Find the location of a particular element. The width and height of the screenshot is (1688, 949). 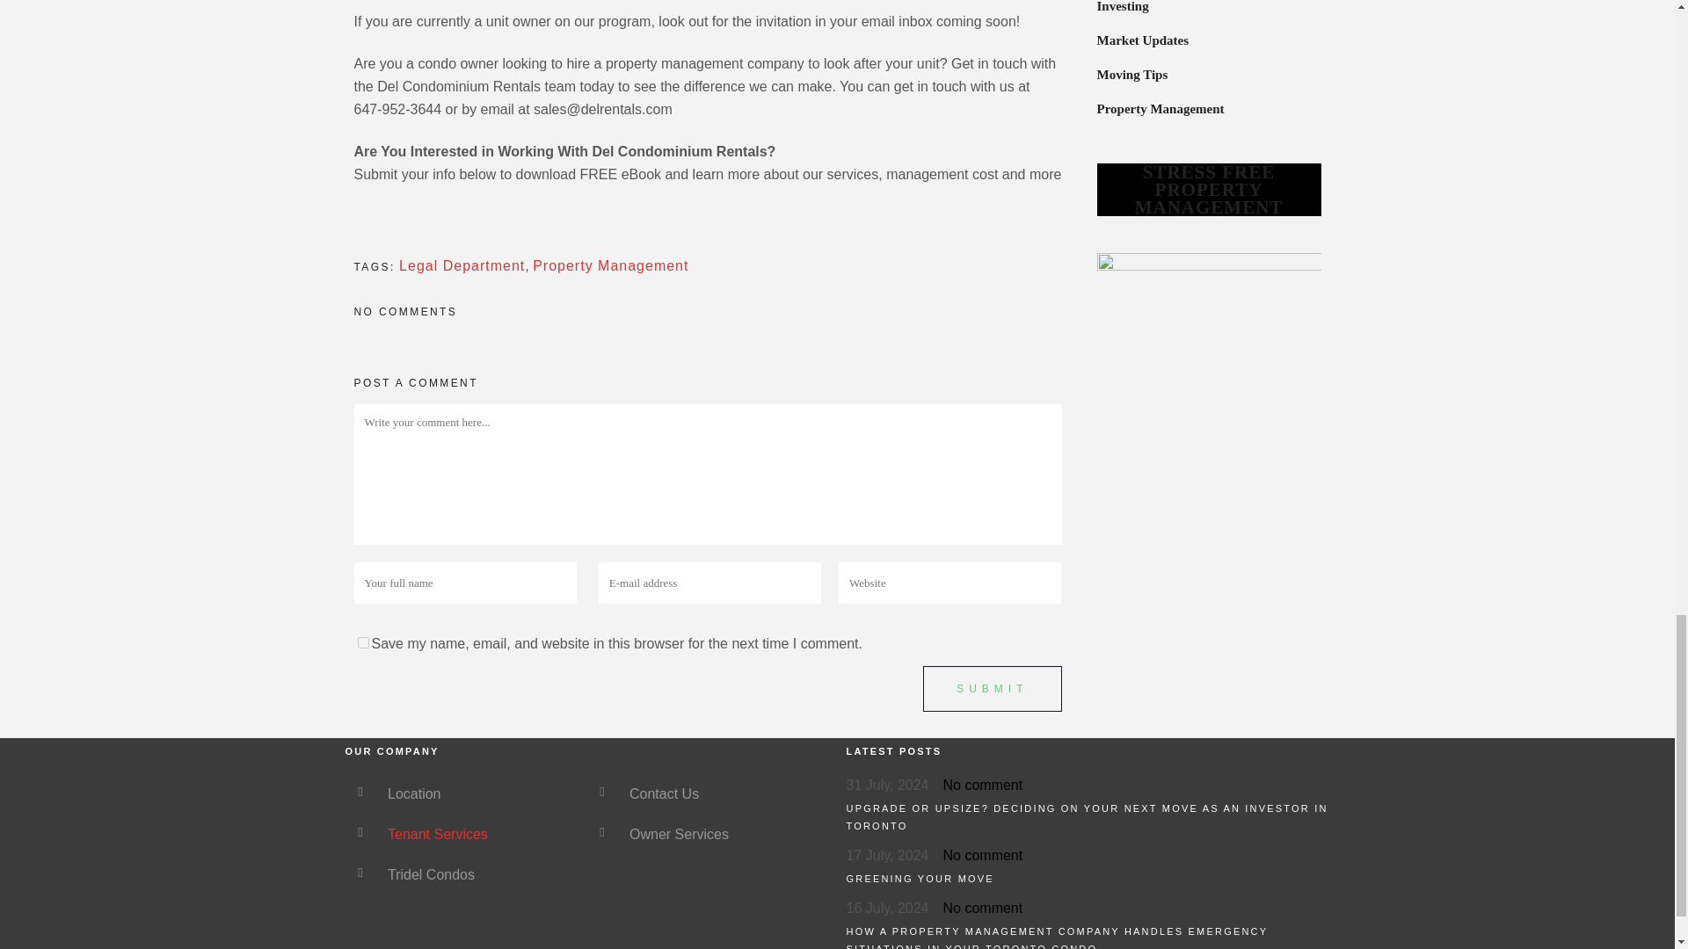

Submit is located at coordinates (992, 689).